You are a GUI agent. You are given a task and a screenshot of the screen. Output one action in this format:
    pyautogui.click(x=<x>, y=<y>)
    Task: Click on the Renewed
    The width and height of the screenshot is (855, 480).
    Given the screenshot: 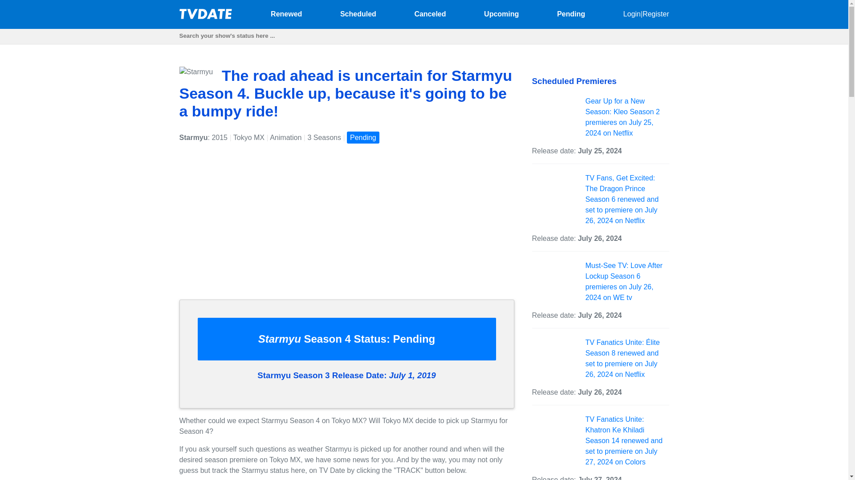 What is the action you would take?
    pyautogui.click(x=286, y=13)
    